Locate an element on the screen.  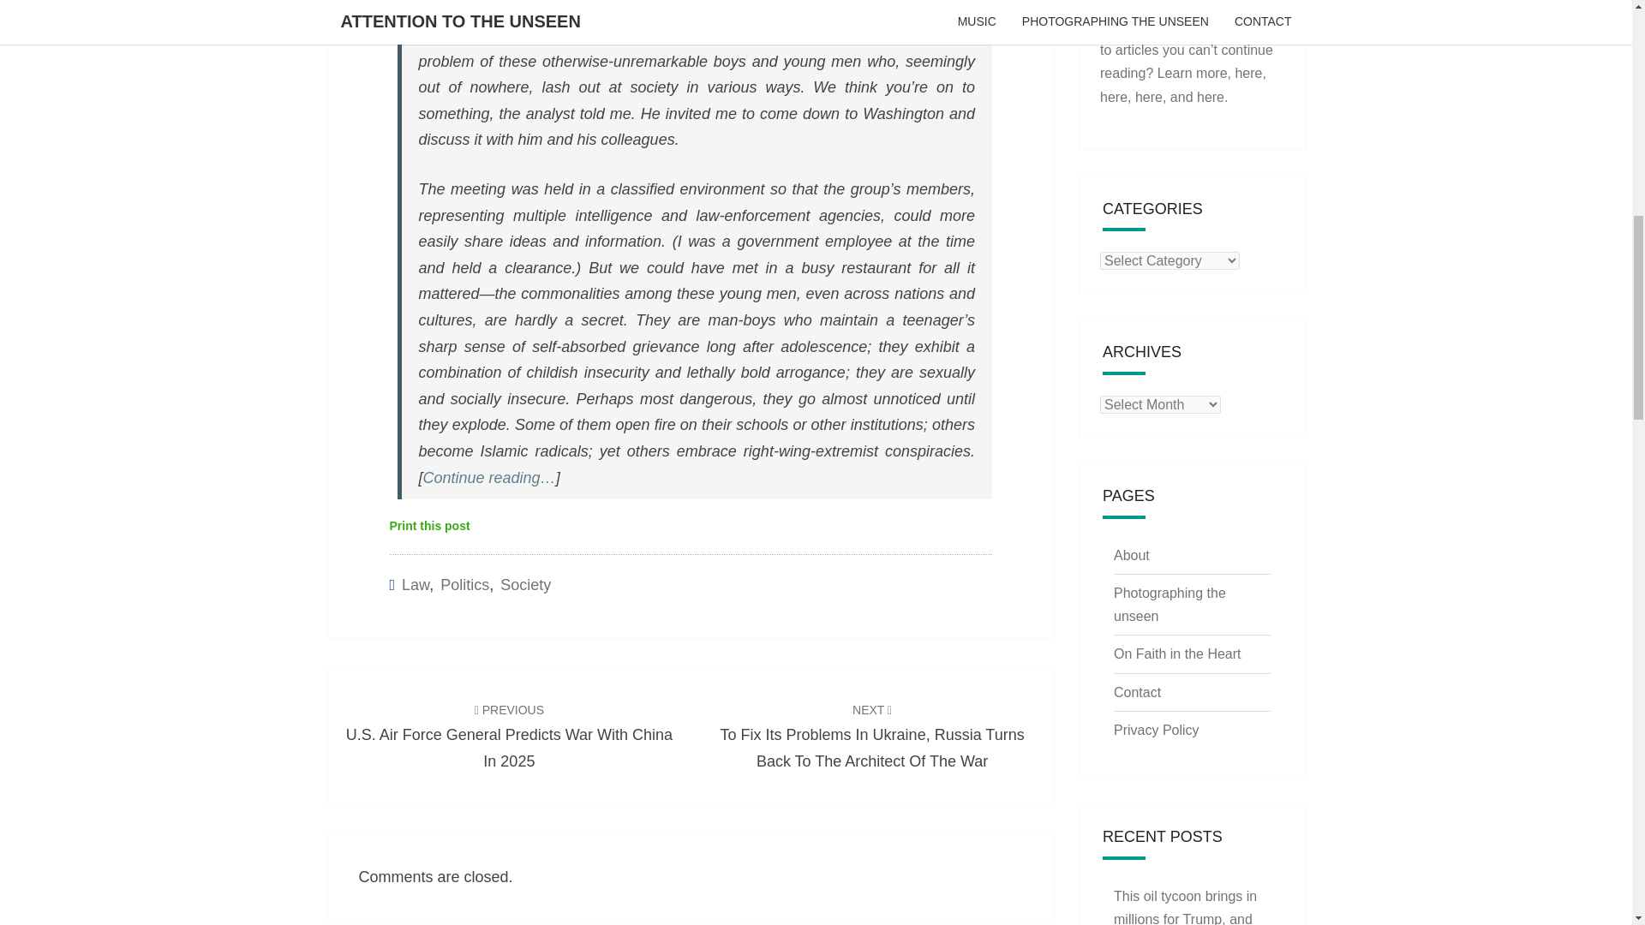
here is located at coordinates (1247, 72).